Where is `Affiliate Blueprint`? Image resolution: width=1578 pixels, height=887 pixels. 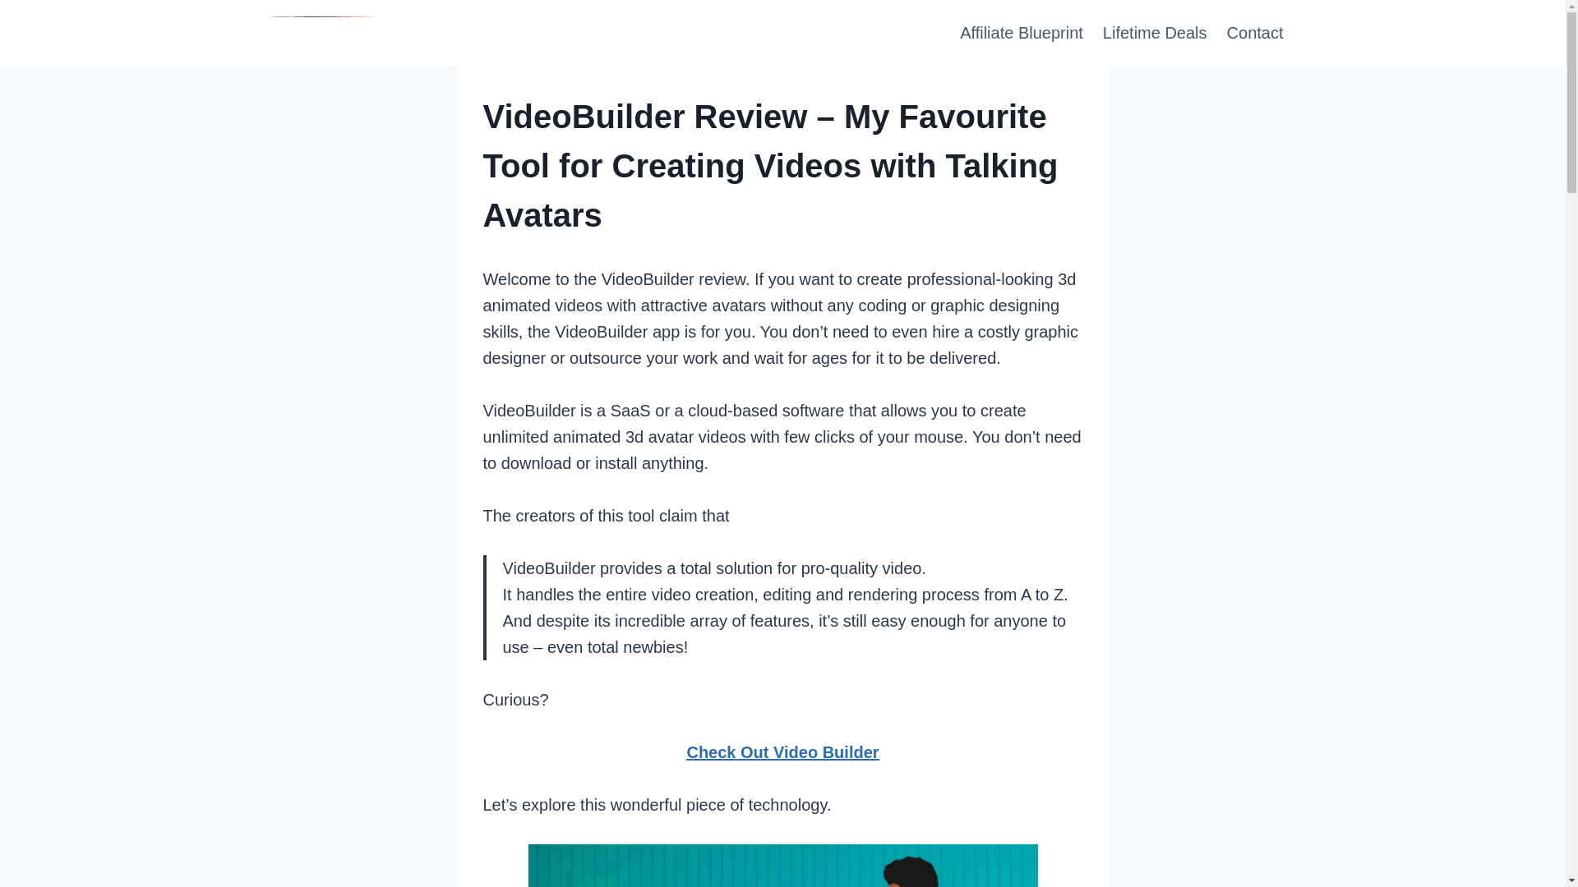 Affiliate Blueprint is located at coordinates (1021, 33).